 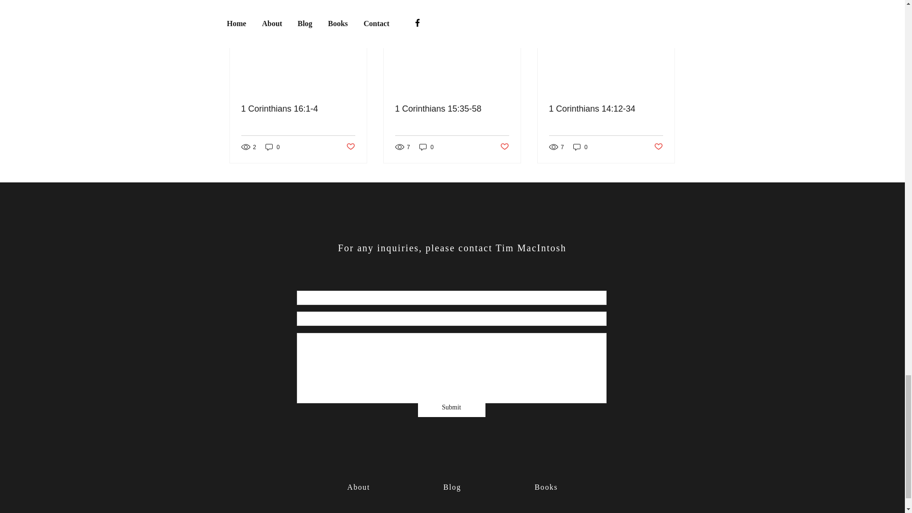 What do you see at coordinates (452, 487) in the screenshot?
I see `Blog` at bounding box center [452, 487].